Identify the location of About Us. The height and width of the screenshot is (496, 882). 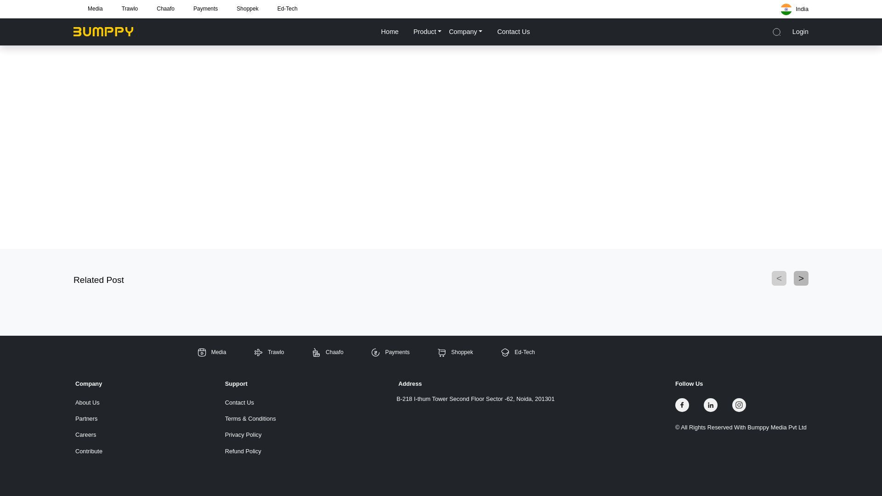
(88, 402).